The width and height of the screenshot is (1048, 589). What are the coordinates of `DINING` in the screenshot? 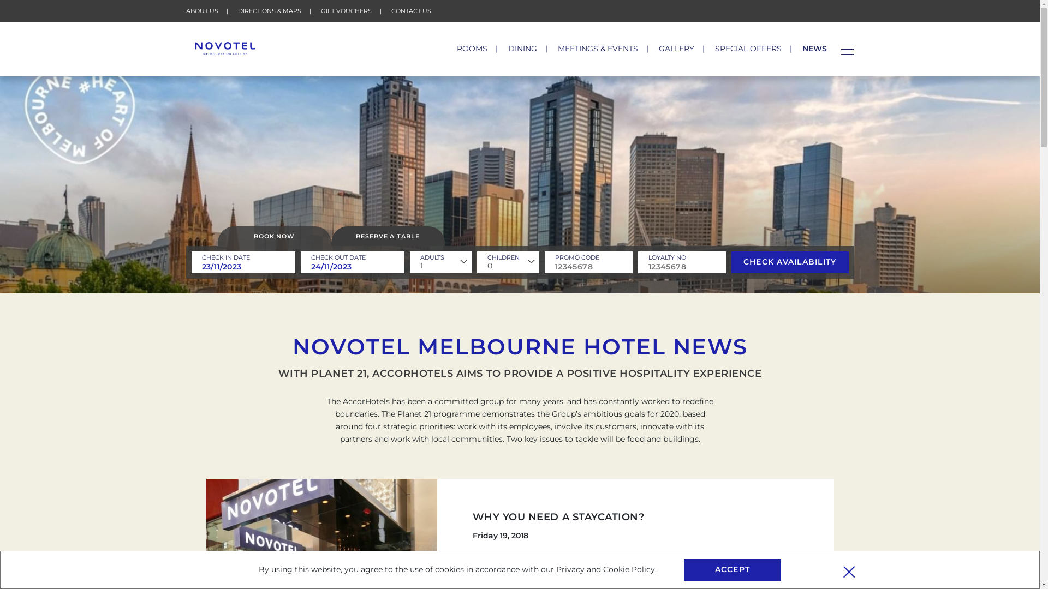 It's located at (522, 49).